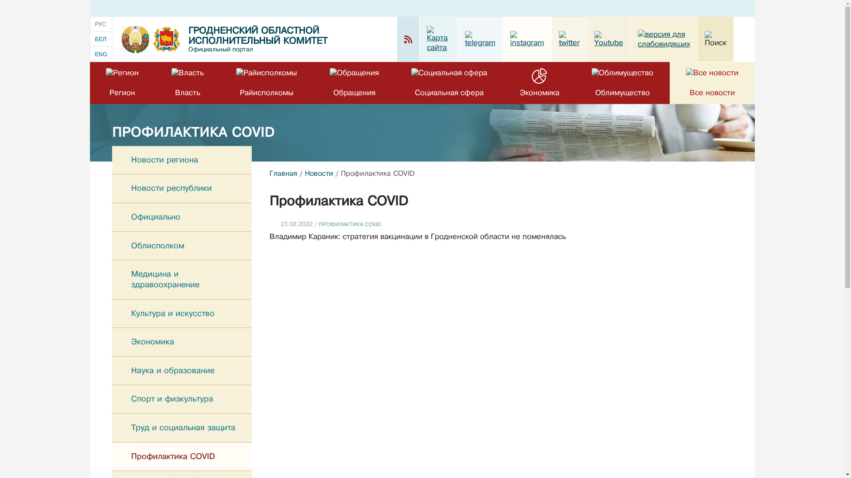 Image resolution: width=851 pixels, height=478 pixels. Describe the element at coordinates (480, 39) in the screenshot. I see `telegram` at that location.